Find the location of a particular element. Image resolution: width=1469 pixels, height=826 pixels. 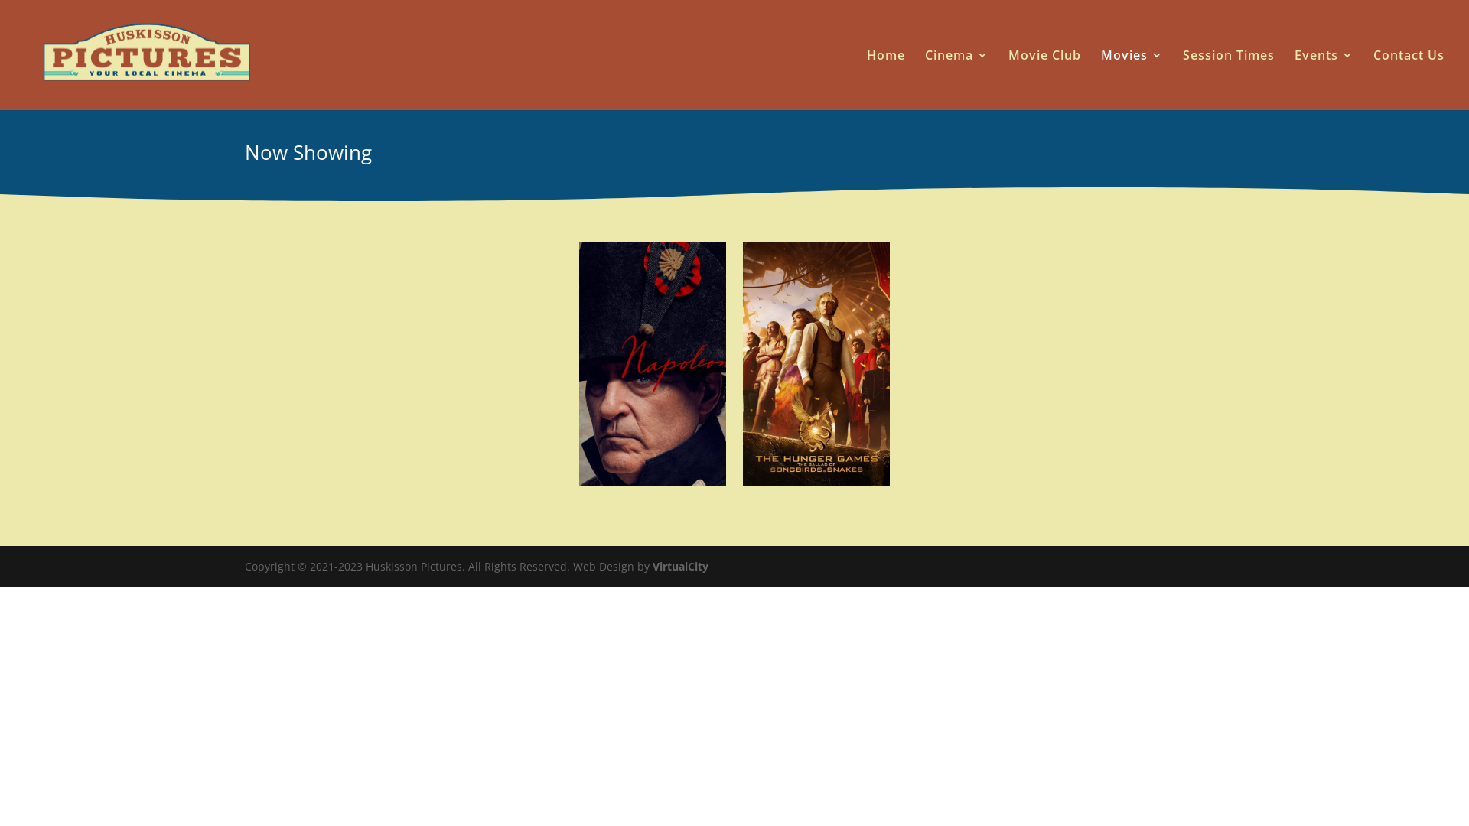

VirtualCity is located at coordinates (681, 566).